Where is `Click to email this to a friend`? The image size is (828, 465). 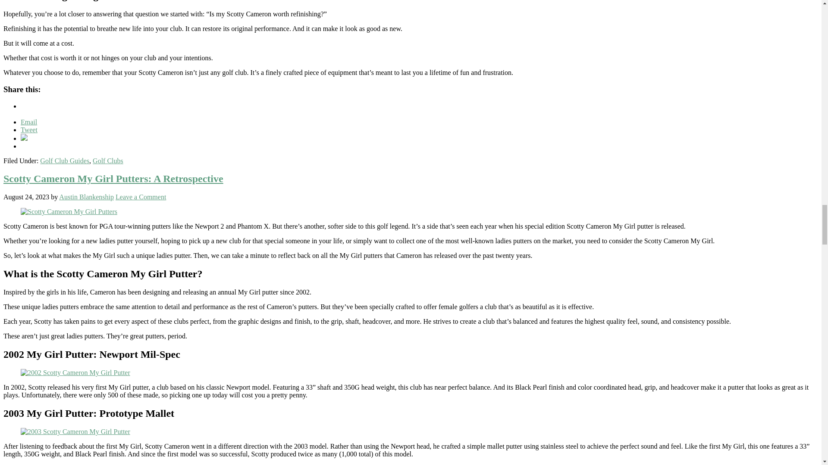
Click to email this to a friend is located at coordinates (29, 121).